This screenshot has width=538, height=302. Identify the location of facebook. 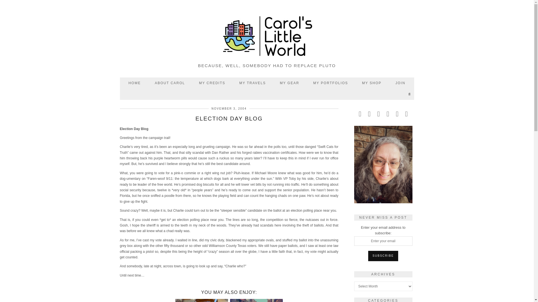
(378, 114).